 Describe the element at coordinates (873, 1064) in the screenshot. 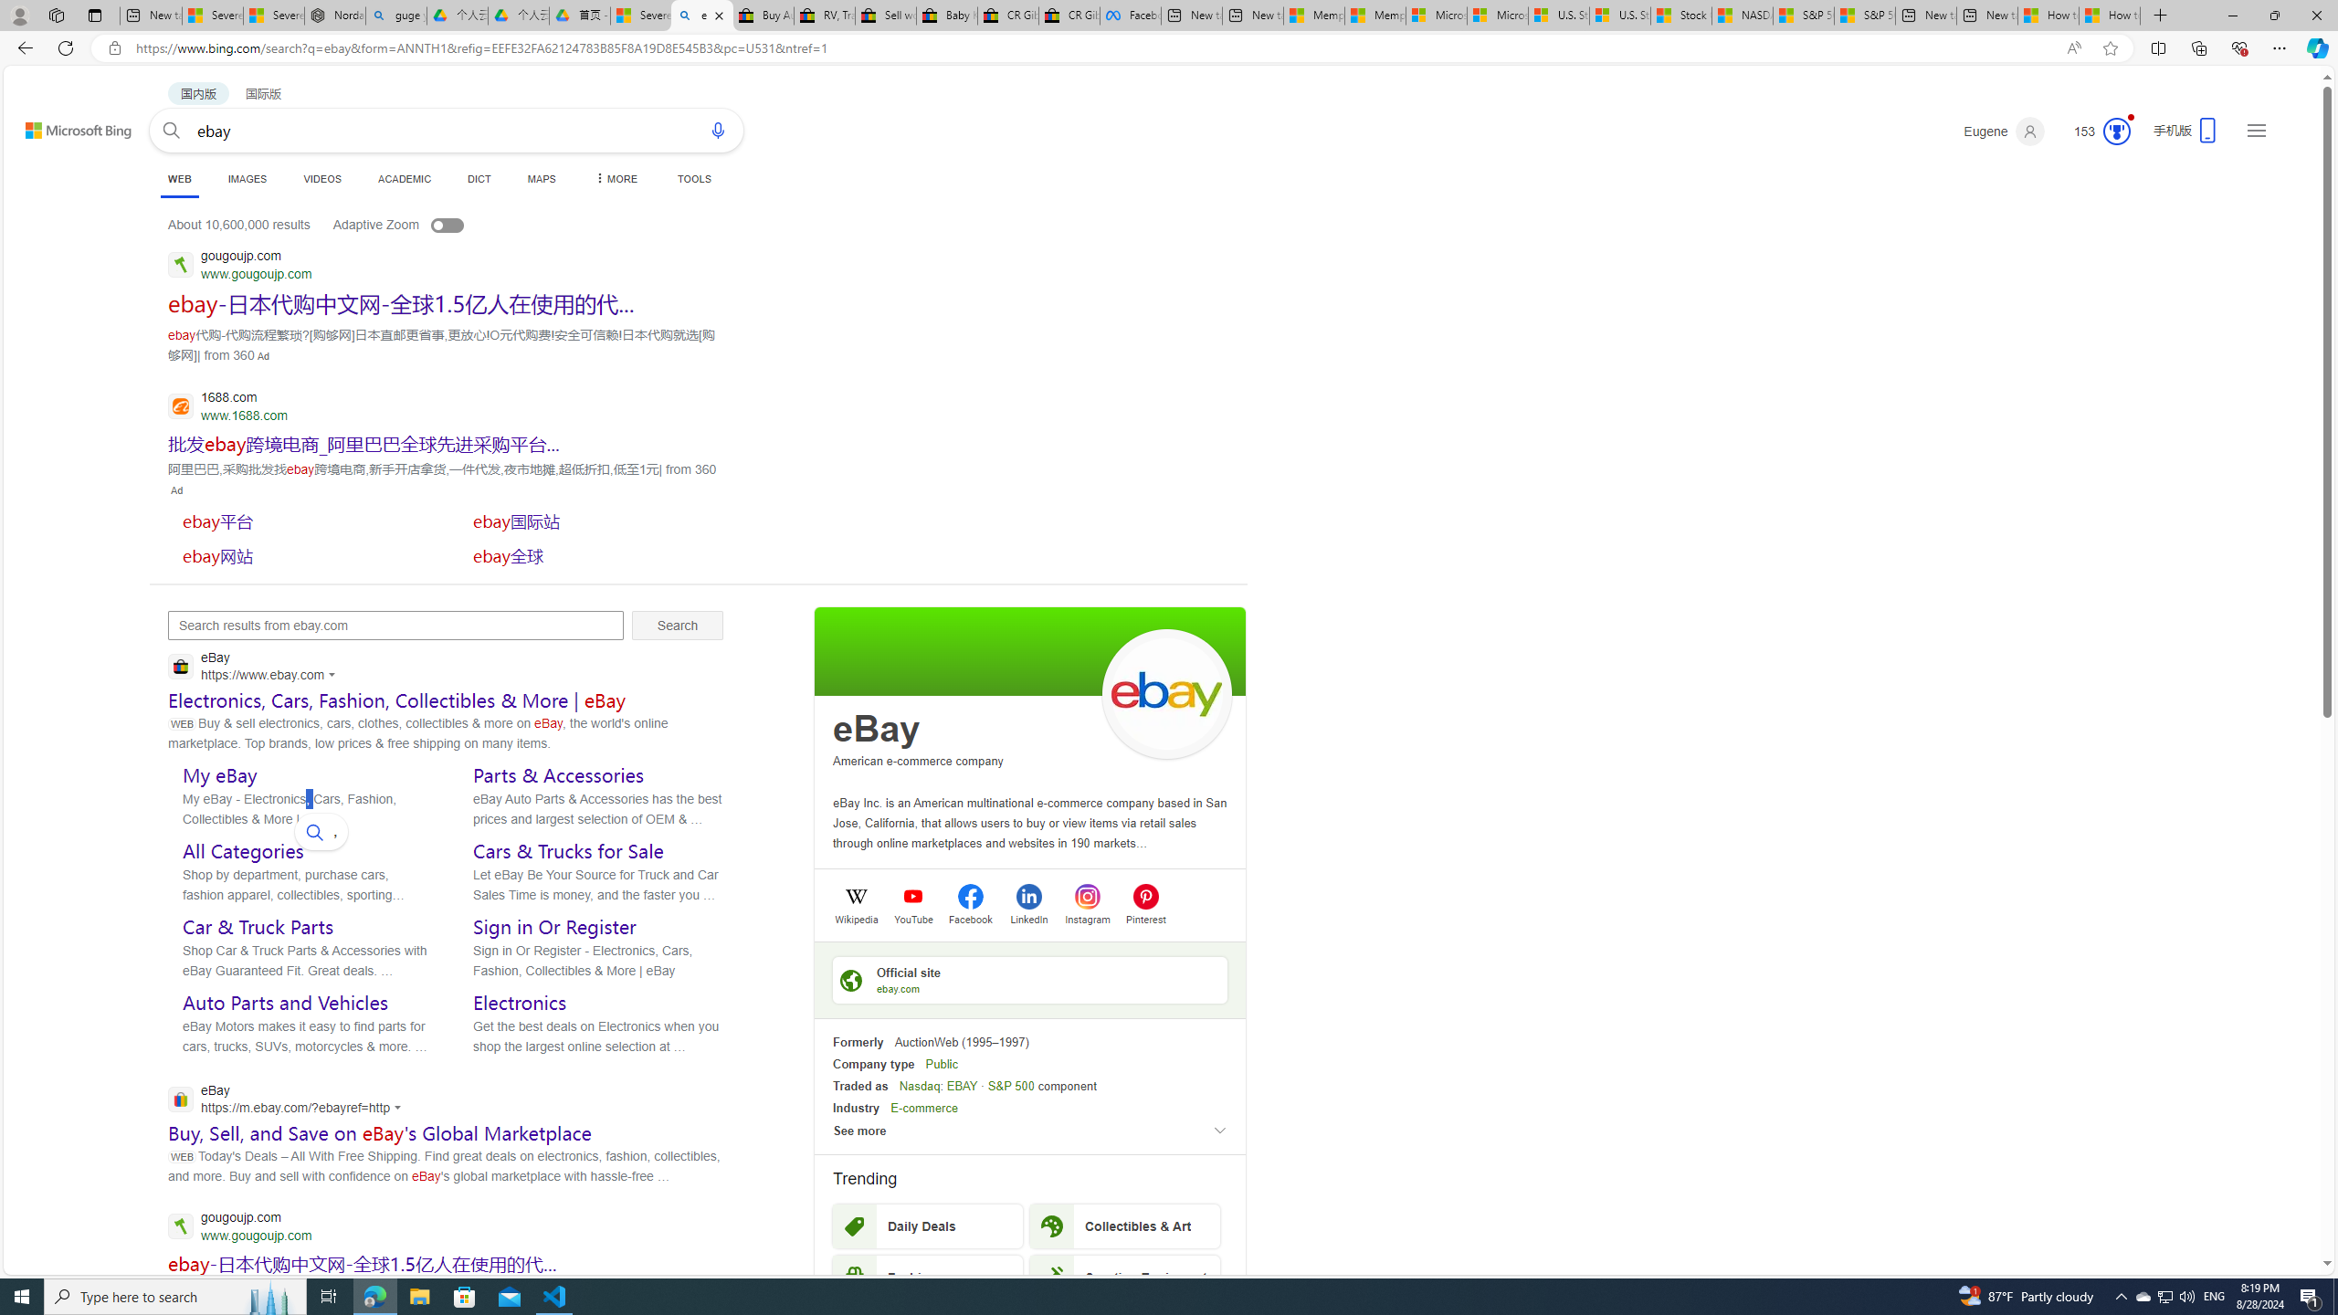

I see `Company type` at that location.